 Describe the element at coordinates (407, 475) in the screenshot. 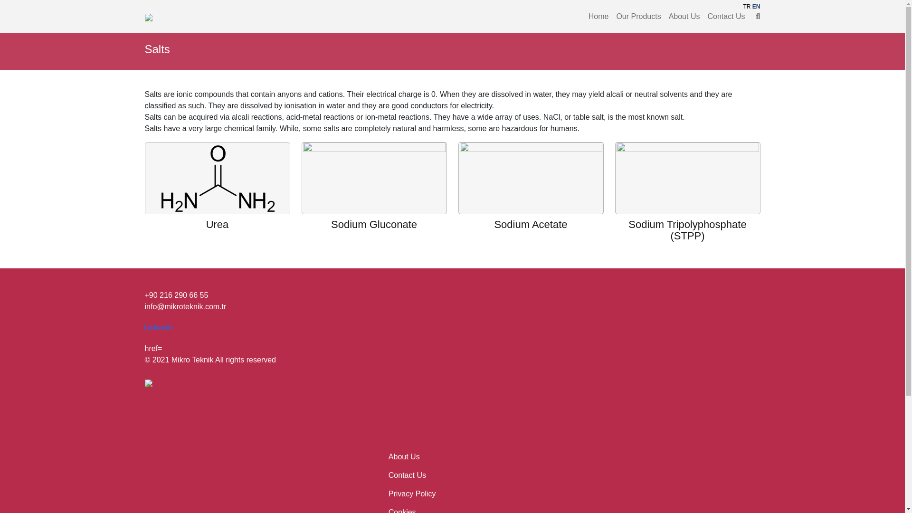

I see `Contact Us` at that location.